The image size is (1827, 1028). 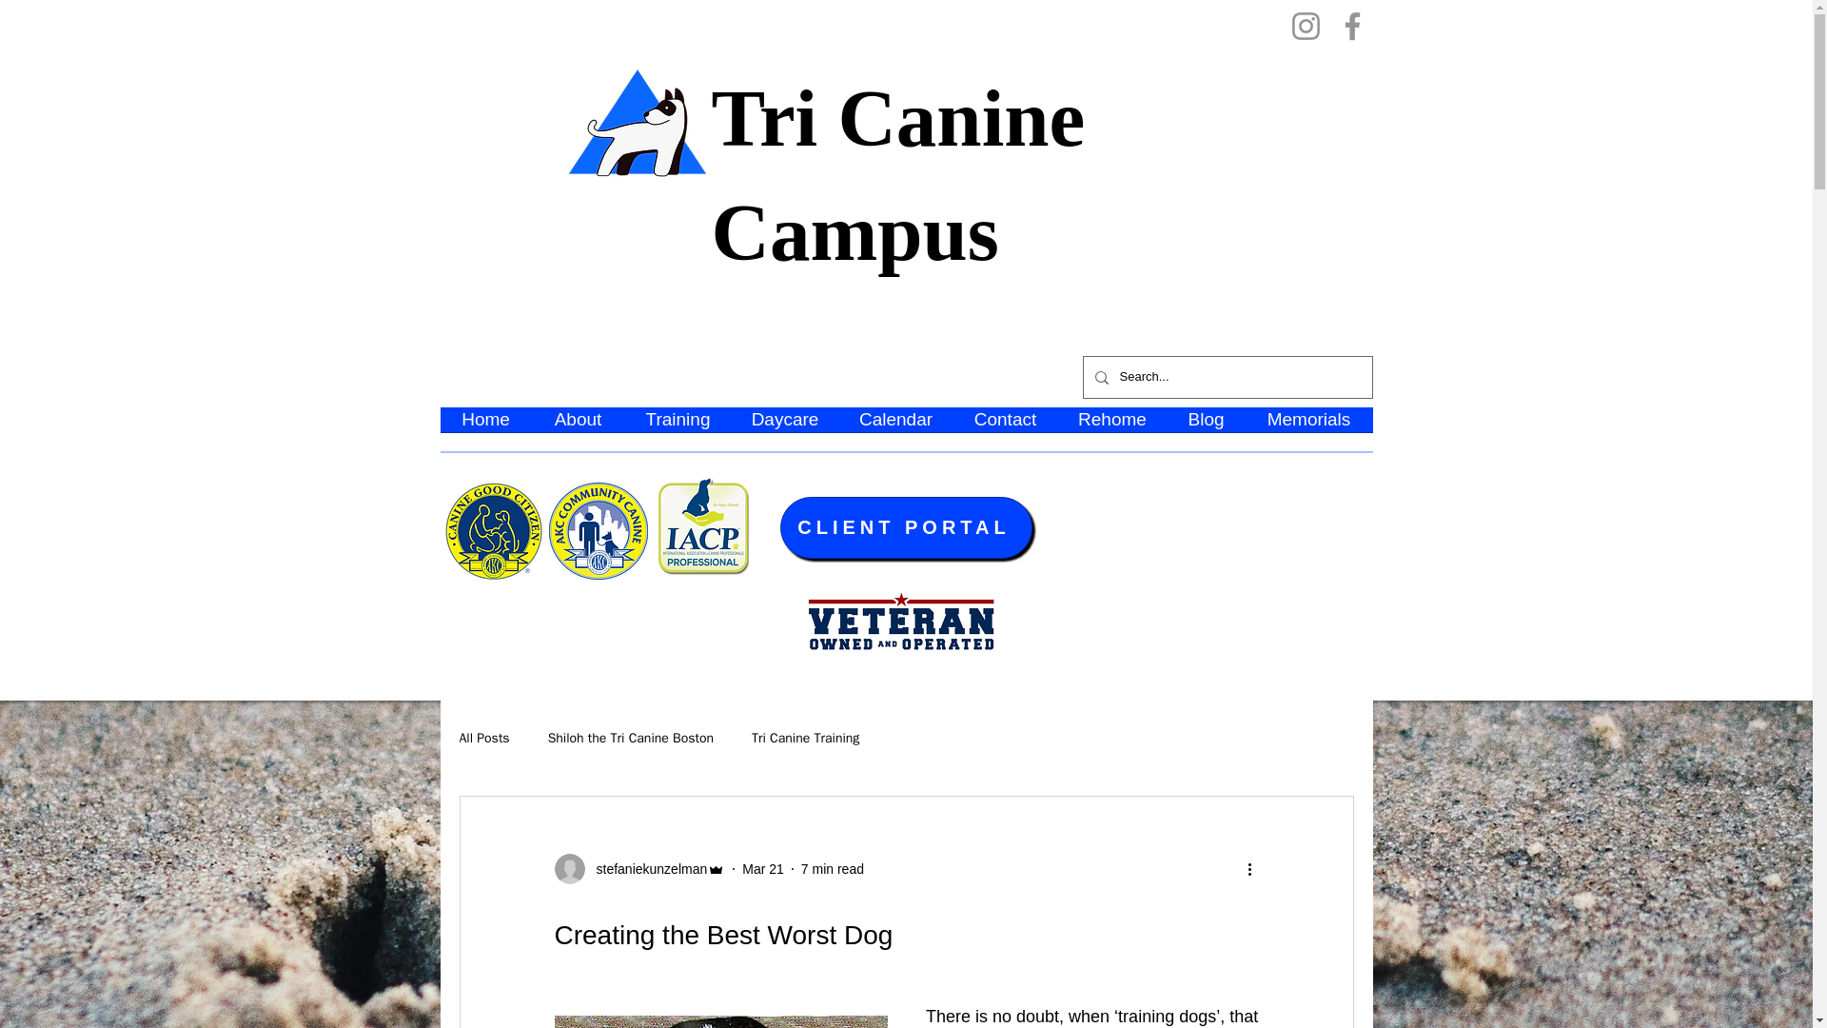 What do you see at coordinates (1005, 425) in the screenshot?
I see `Contact` at bounding box center [1005, 425].